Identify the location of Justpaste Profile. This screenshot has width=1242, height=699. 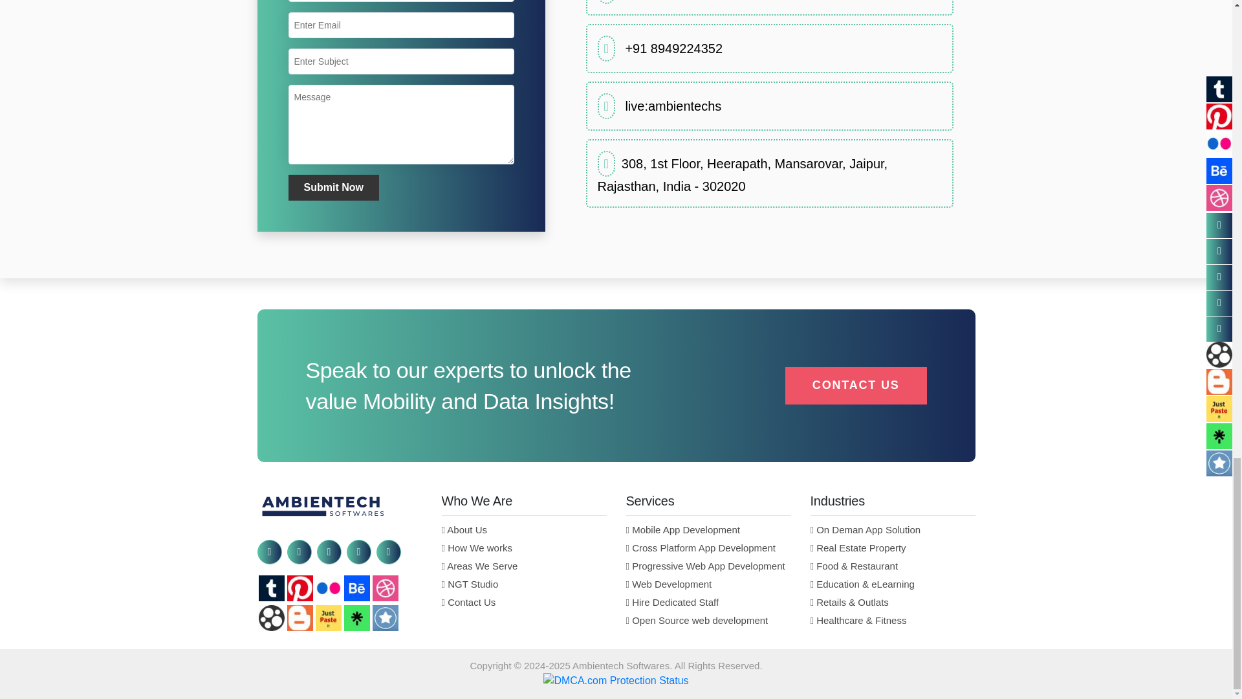
(329, 618).